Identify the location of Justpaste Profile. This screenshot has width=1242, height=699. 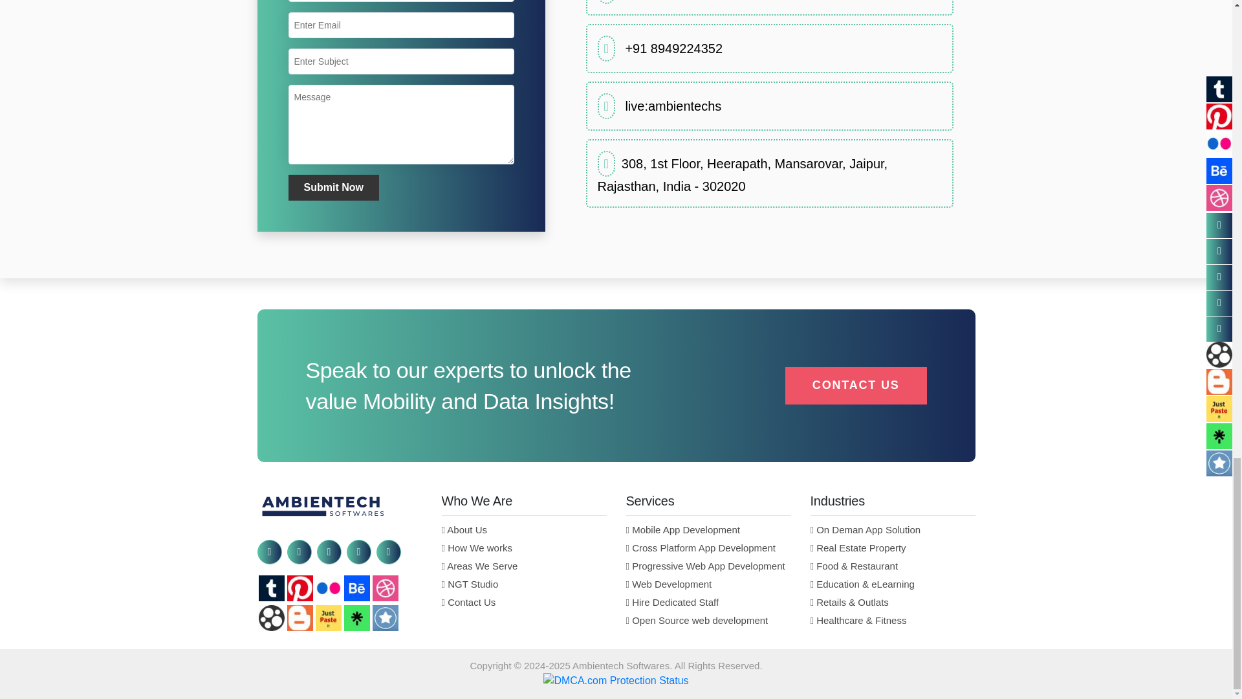
(329, 618).